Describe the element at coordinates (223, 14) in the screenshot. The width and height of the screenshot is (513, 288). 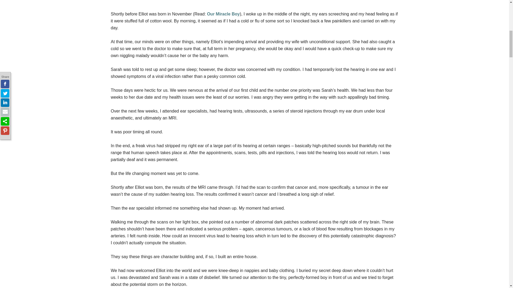
I see `Our Miracle Boy` at that location.